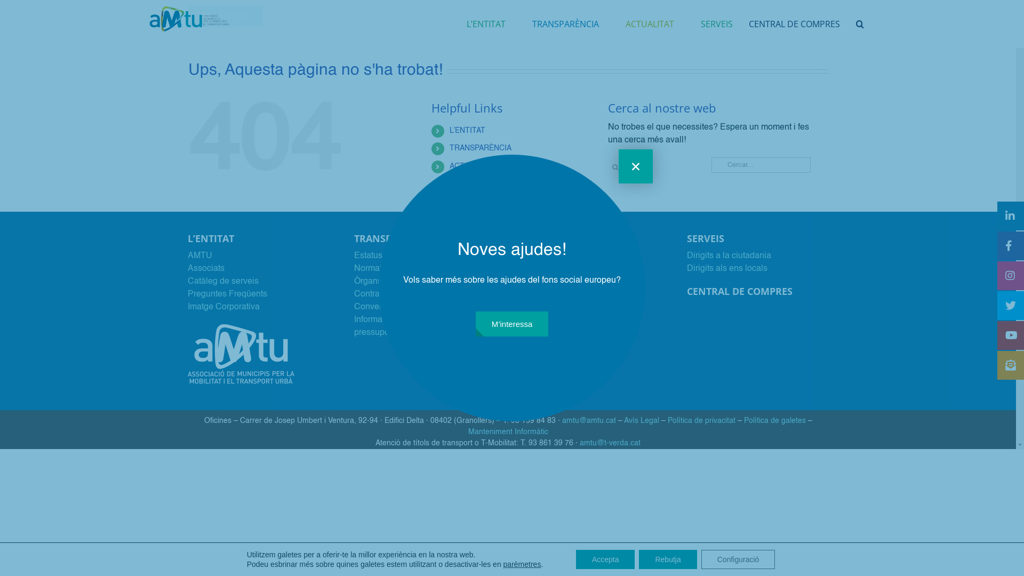 Image resolution: width=1024 pixels, height=576 pixels. I want to click on Tornar, so click(223, 16).